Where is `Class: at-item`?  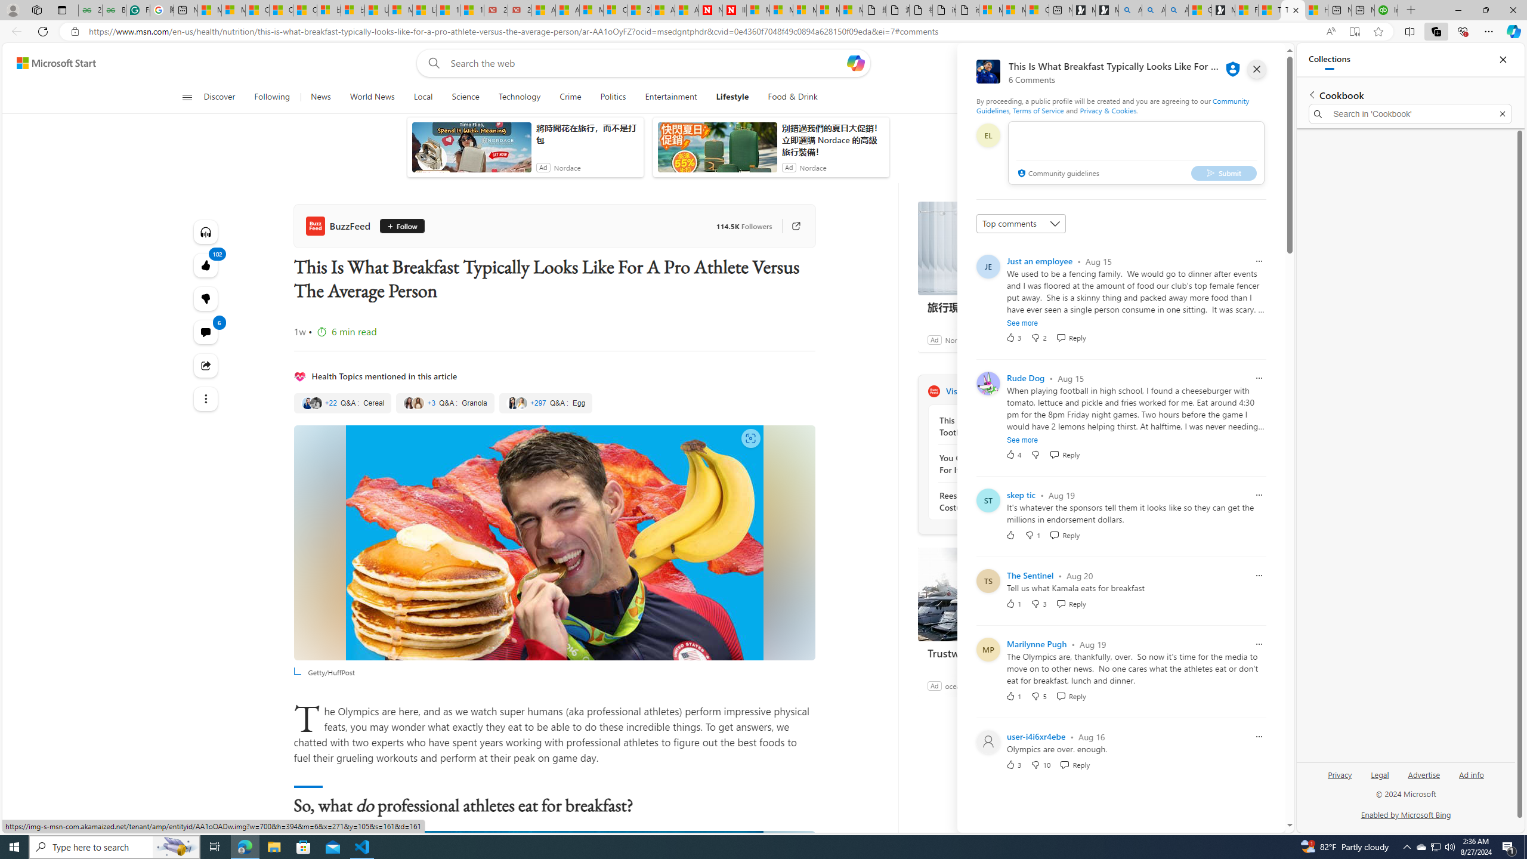 Class: at-item is located at coordinates (206, 398).